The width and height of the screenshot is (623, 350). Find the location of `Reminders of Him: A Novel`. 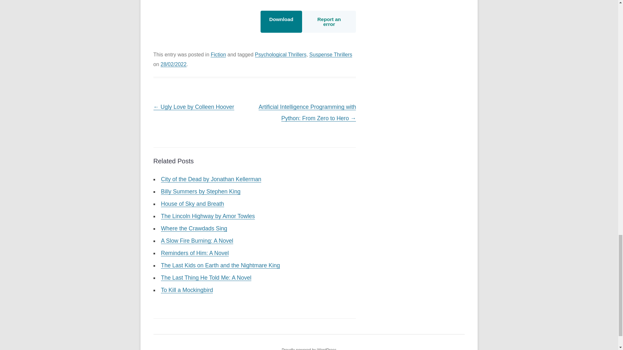

Reminders of Him: A Novel is located at coordinates (195, 253).